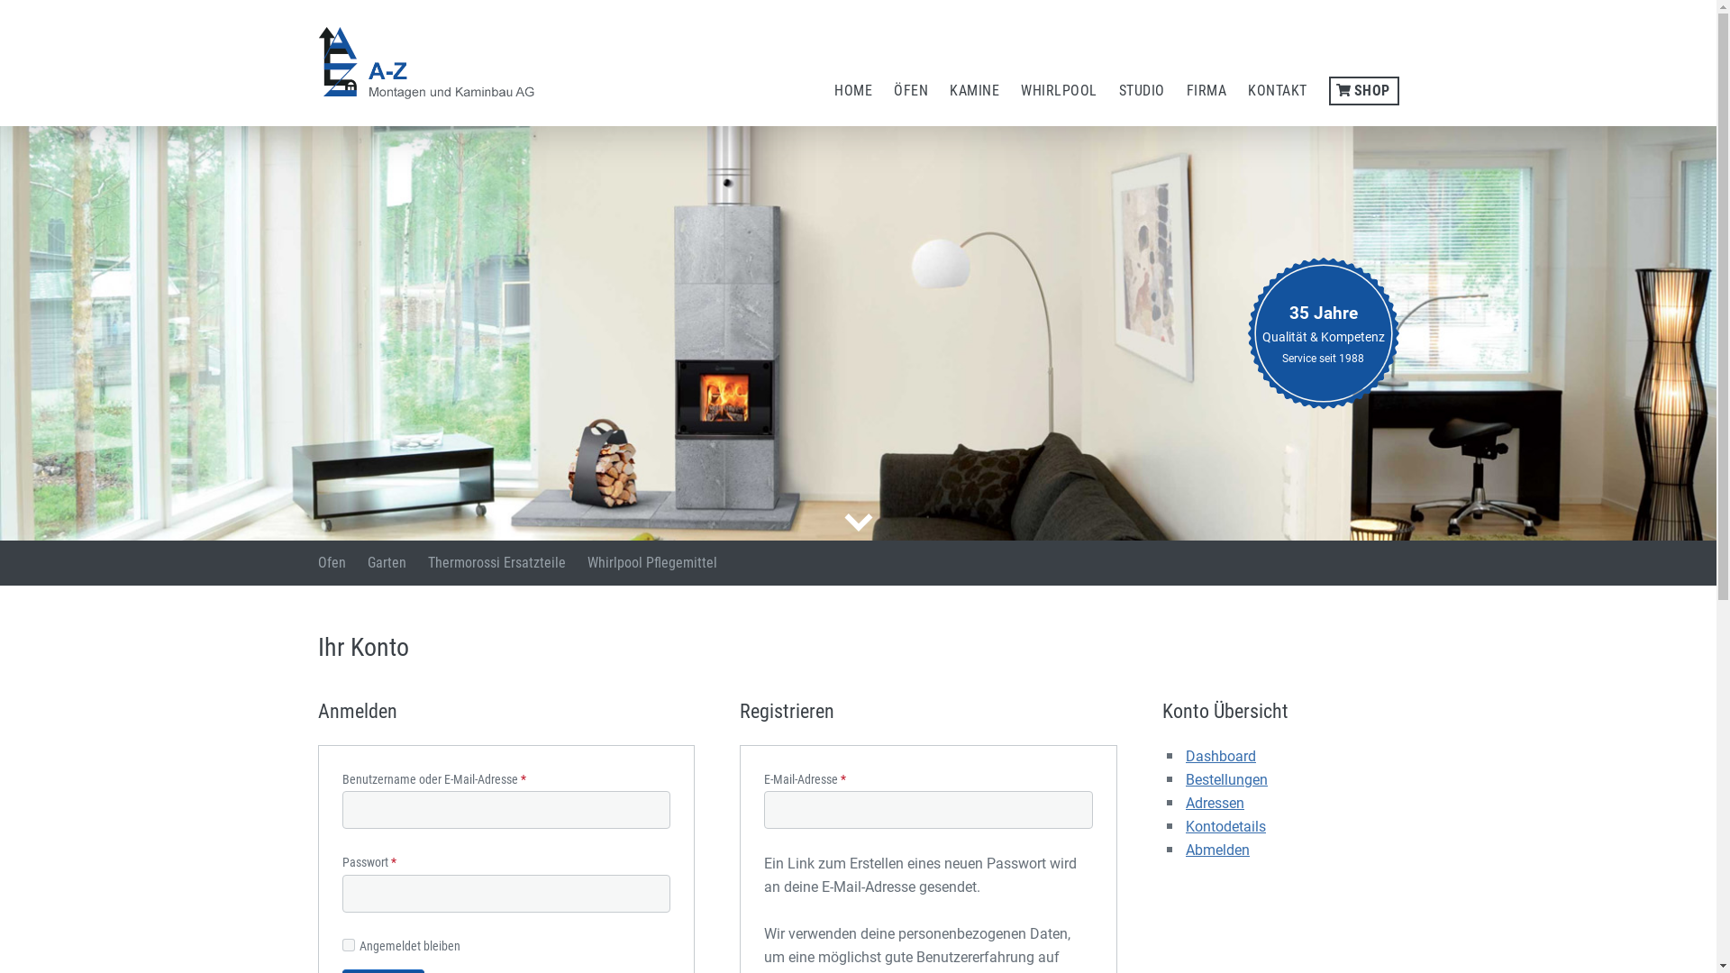 Image resolution: width=1730 pixels, height=973 pixels. I want to click on KAMINE, so click(975, 91).